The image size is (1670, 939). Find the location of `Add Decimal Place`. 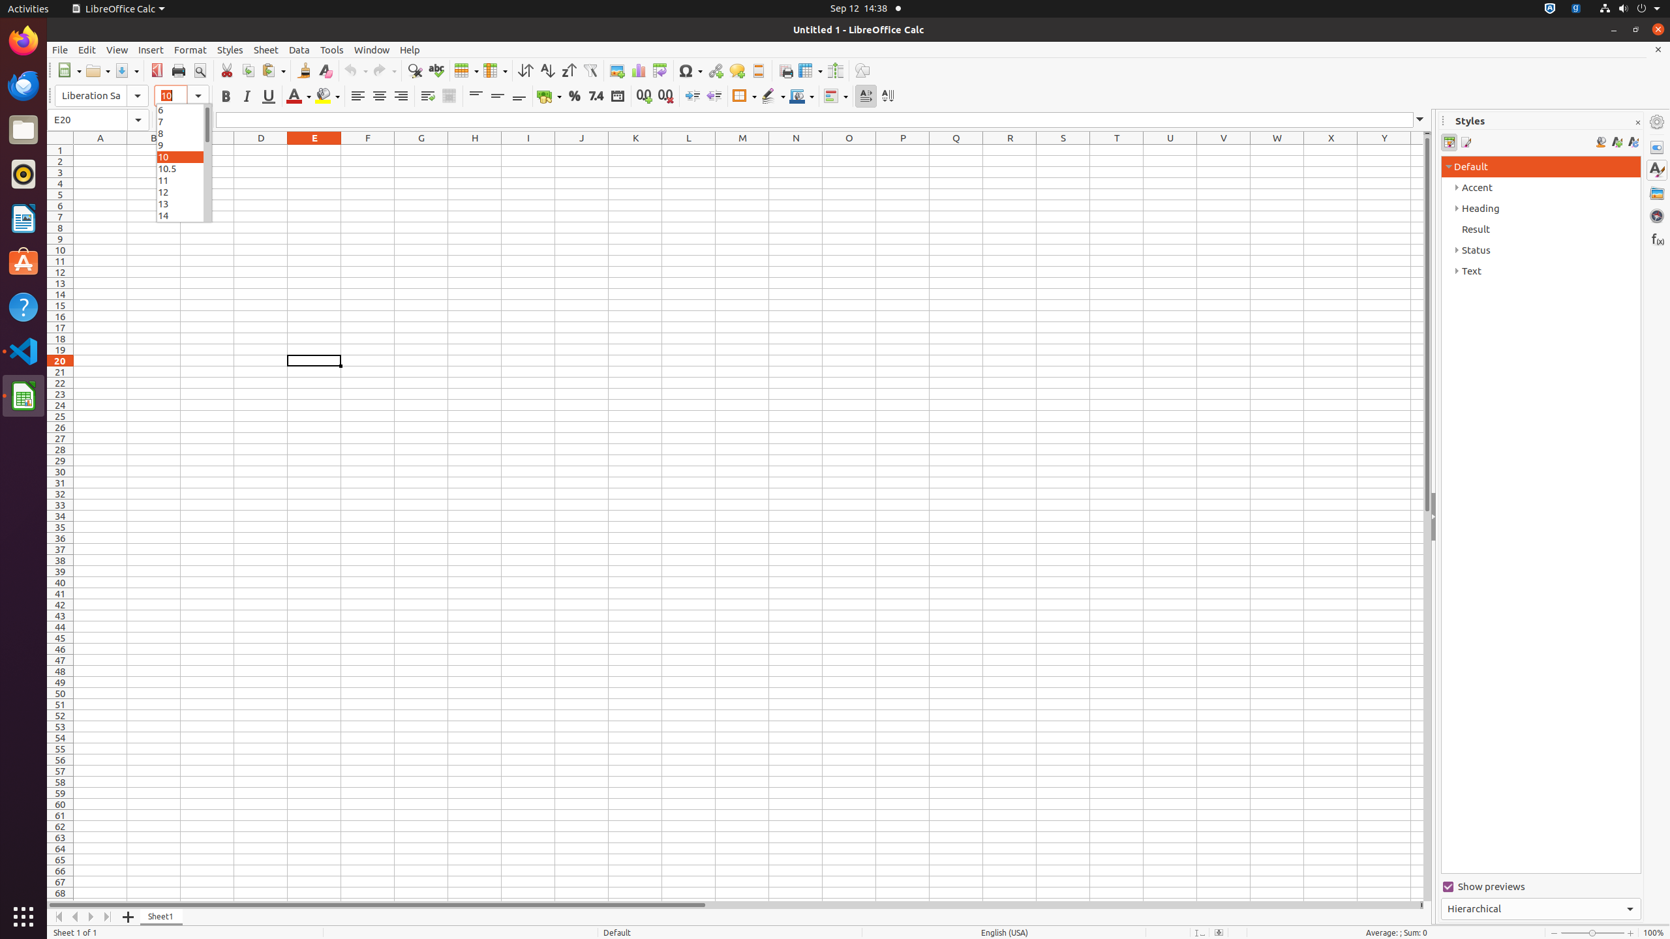

Add Decimal Place is located at coordinates (645, 97).